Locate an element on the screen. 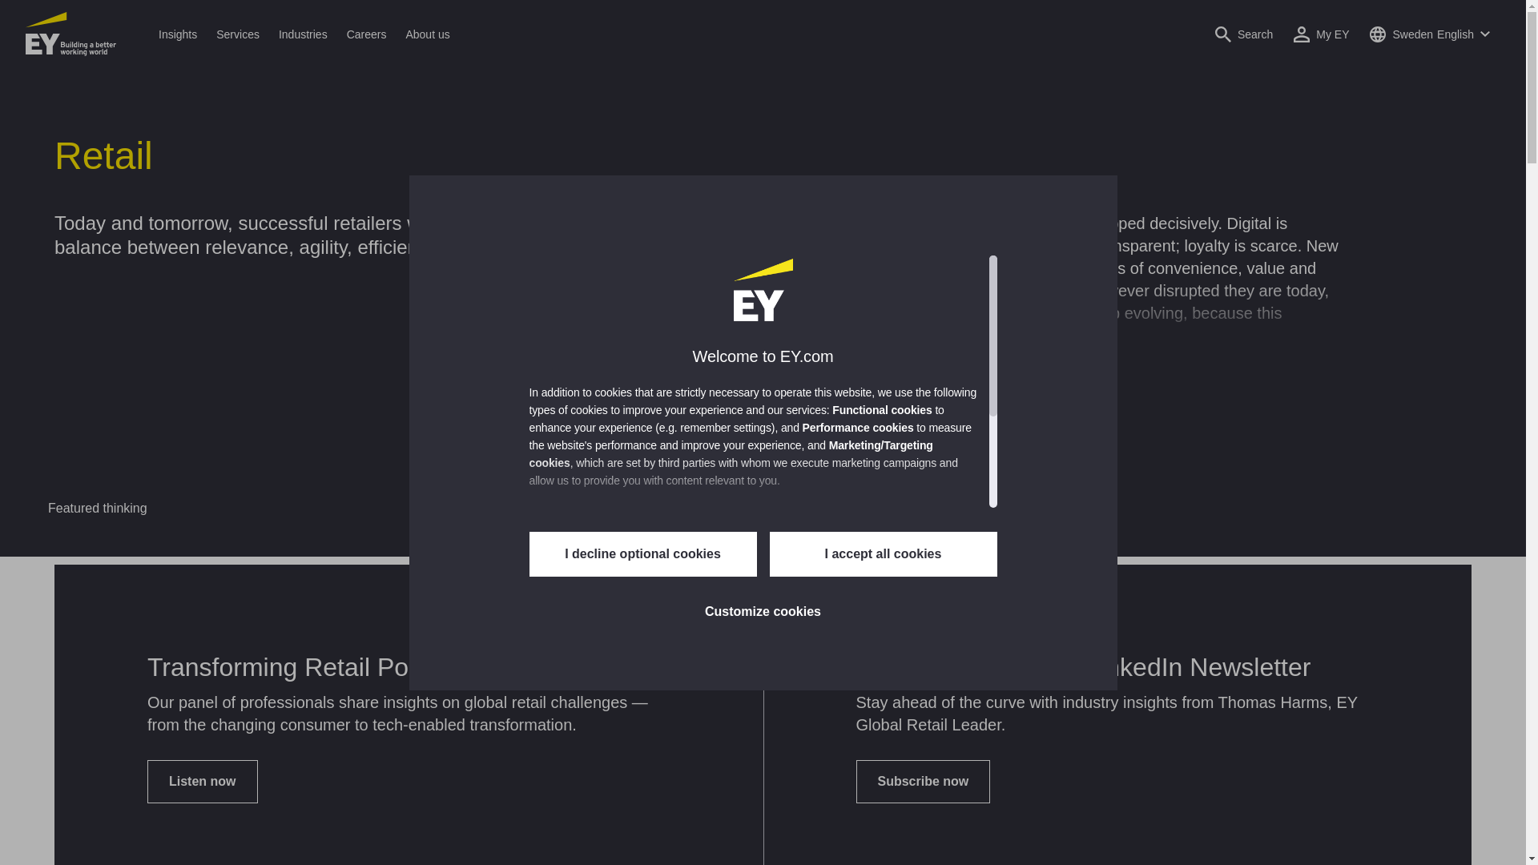 This screenshot has height=865, width=1538. Open country language switcher is located at coordinates (1429, 34).